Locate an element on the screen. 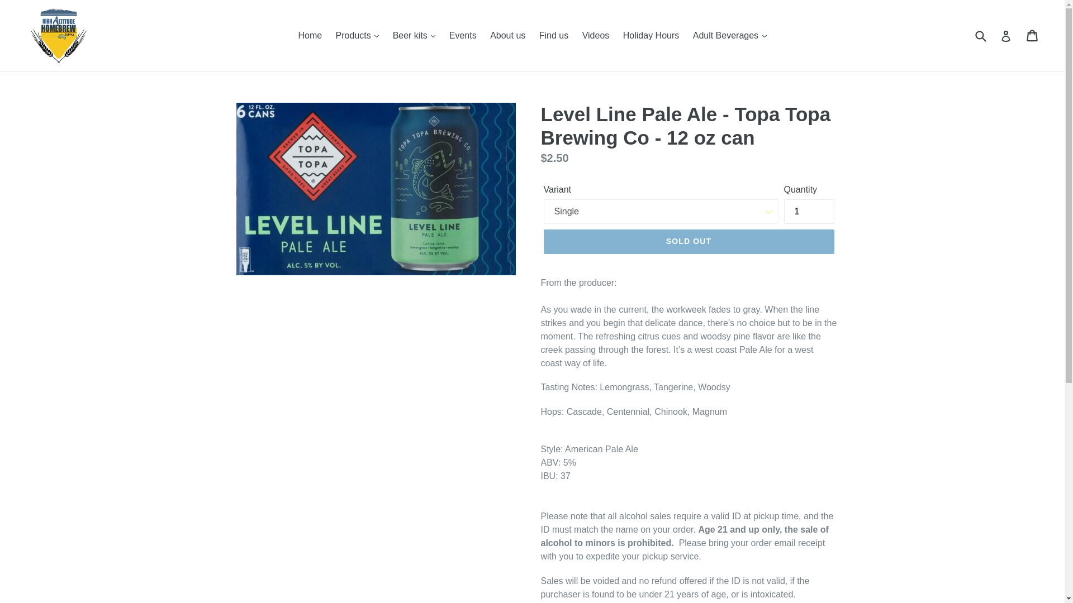 This screenshot has width=1073, height=603. Home is located at coordinates (310, 35).